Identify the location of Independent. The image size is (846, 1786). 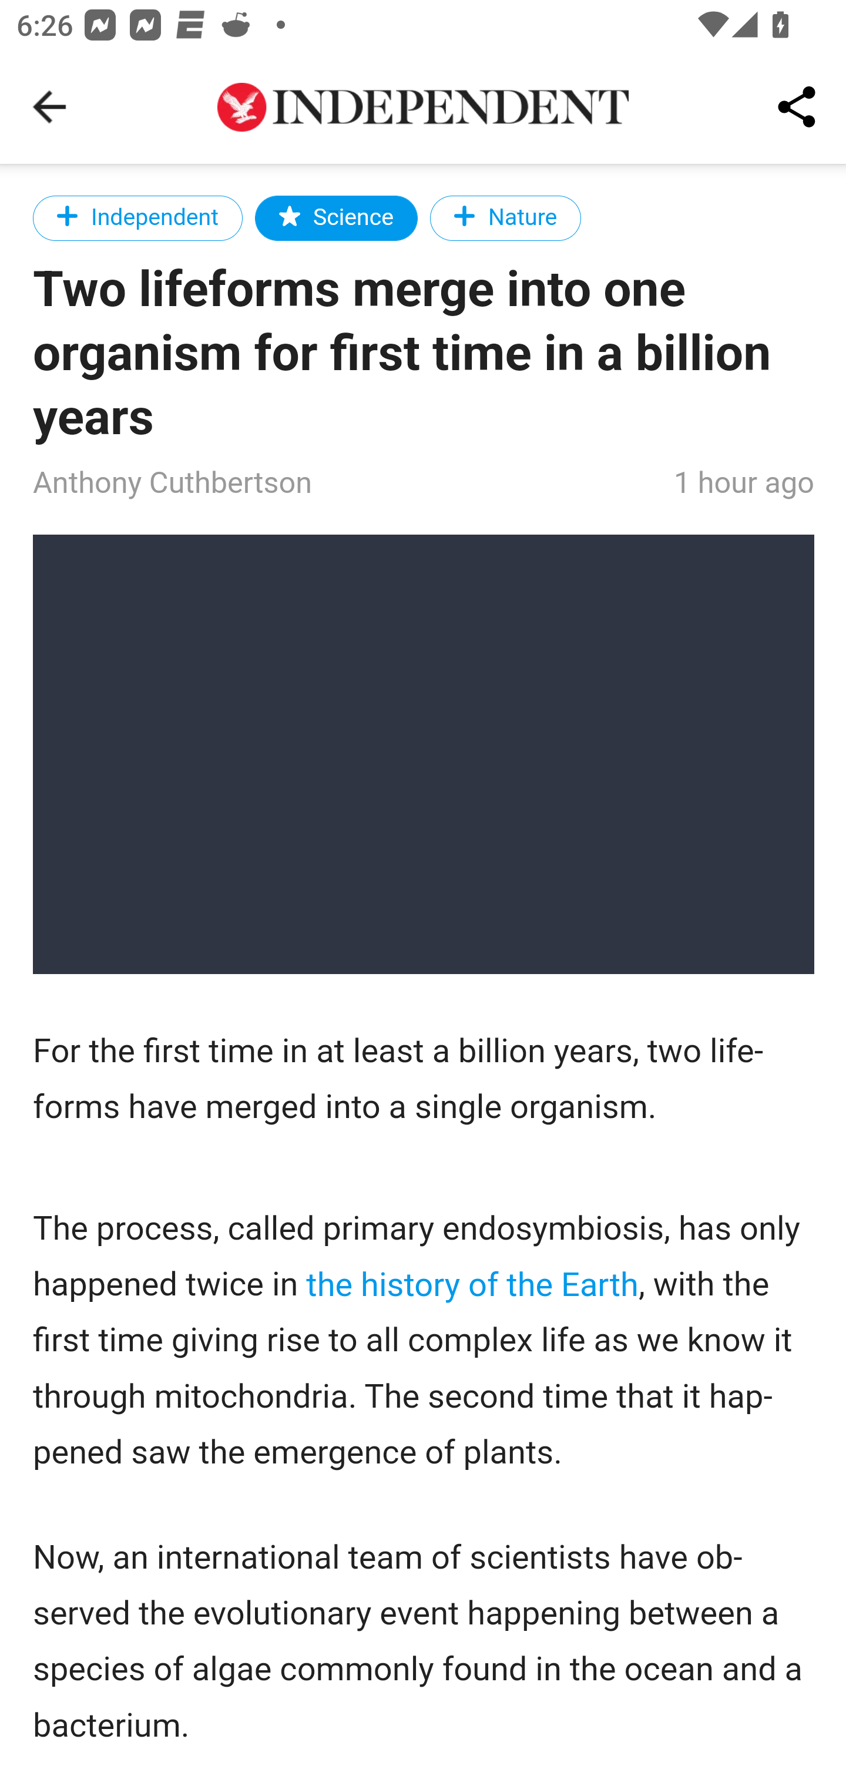
(139, 217).